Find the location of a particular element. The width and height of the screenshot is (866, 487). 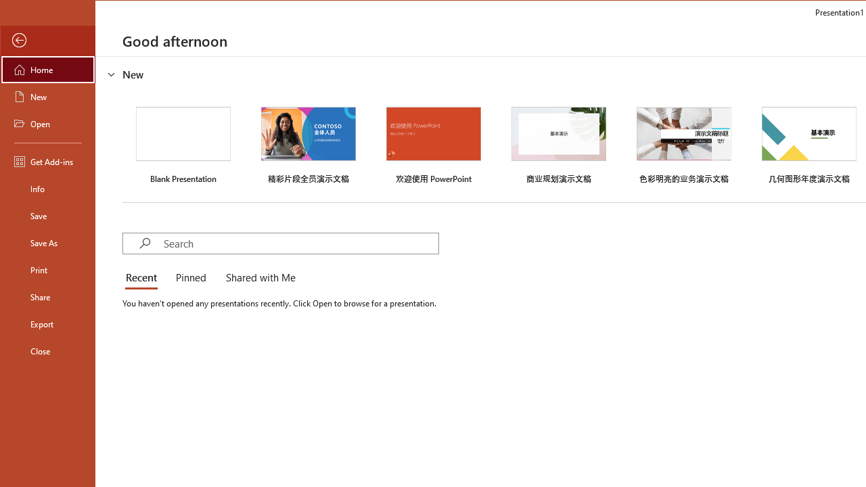

Back is located at coordinates (47, 41).